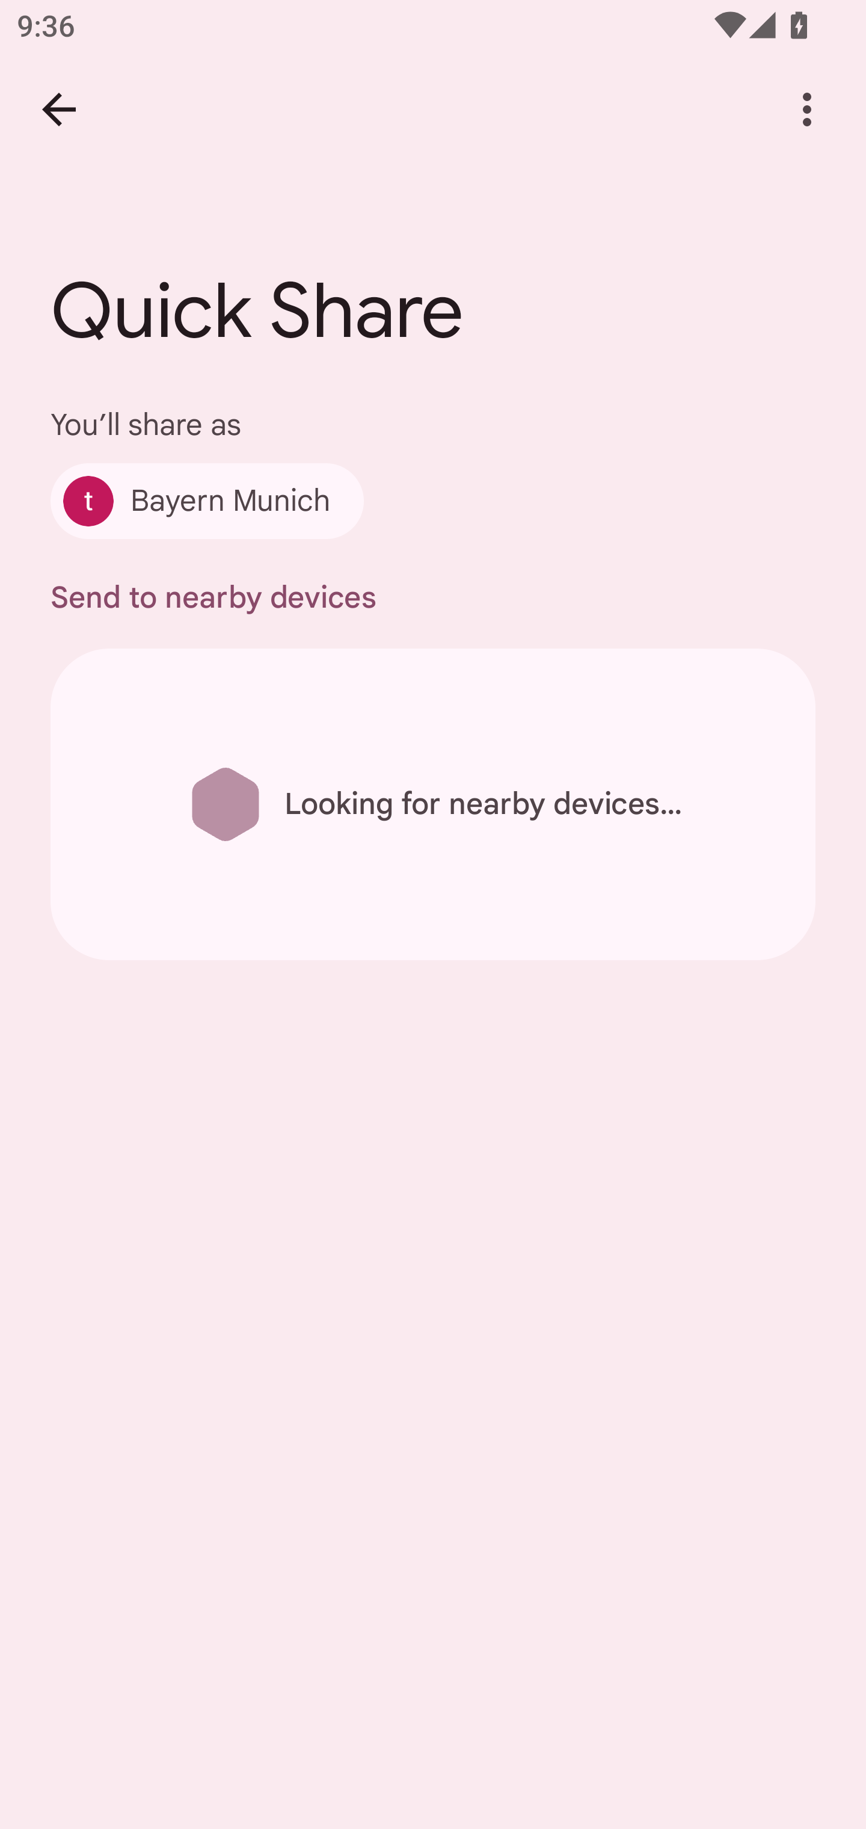 This screenshot has height=1829, width=866. Describe the element at coordinates (59, 109) in the screenshot. I see `Back` at that location.